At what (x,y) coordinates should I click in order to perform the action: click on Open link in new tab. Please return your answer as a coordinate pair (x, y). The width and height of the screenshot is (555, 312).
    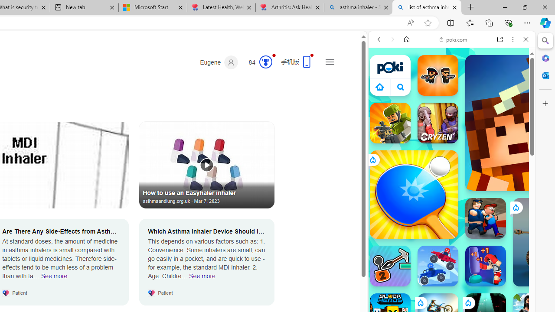
    Looking at the image, I should click on (500, 39).